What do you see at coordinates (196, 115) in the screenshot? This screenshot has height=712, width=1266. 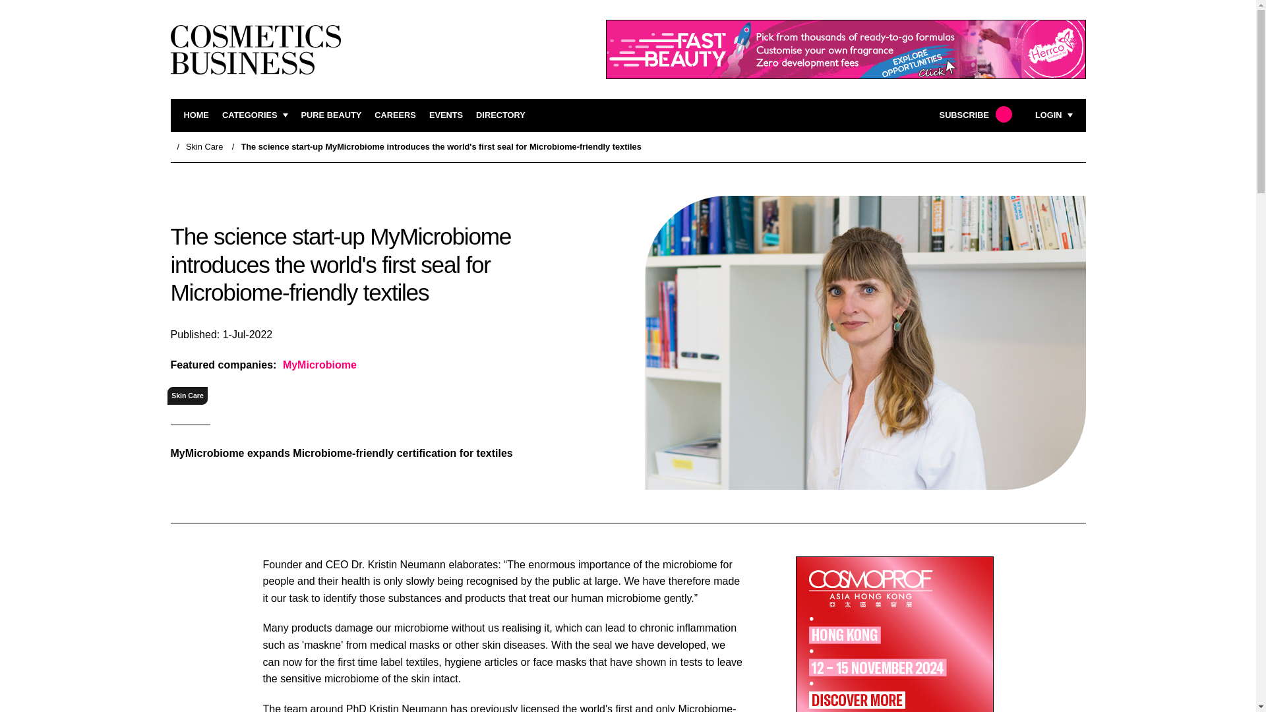 I see `HOME` at bounding box center [196, 115].